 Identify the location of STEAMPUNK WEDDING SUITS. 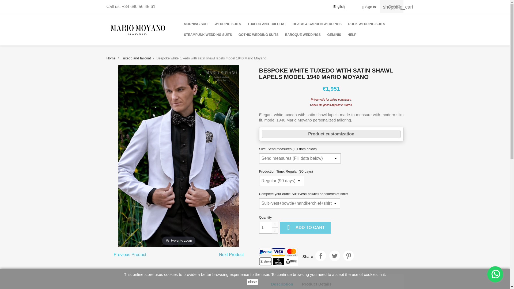
(208, 35).